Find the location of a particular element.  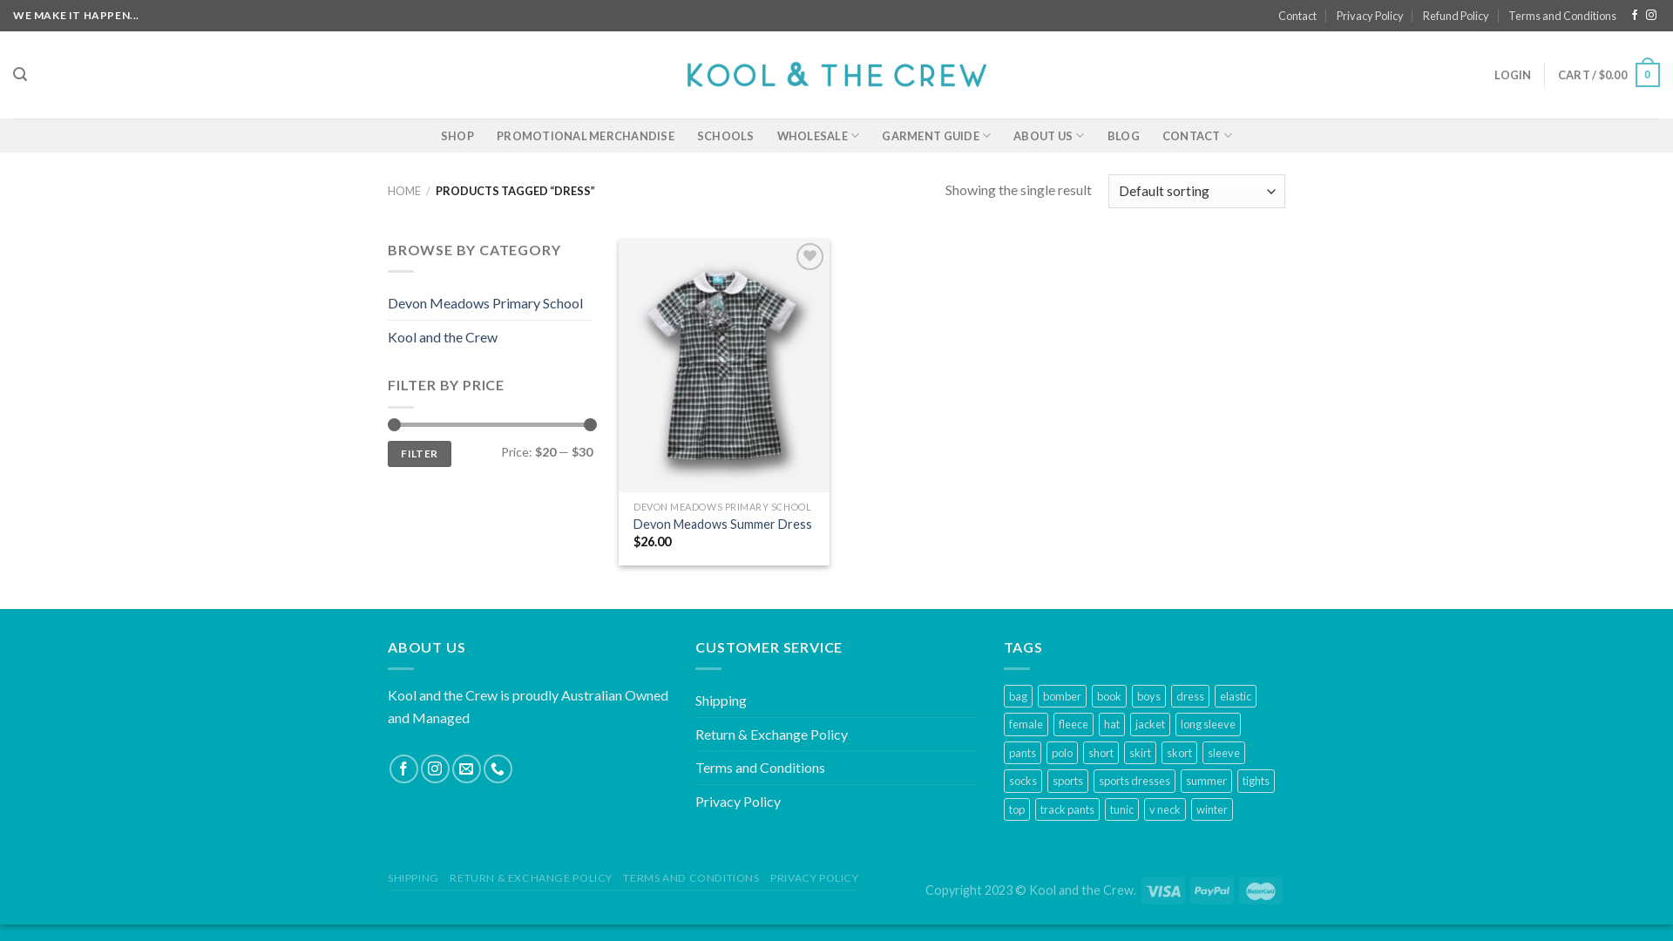

Contact is located at coordinates (1297, 16).